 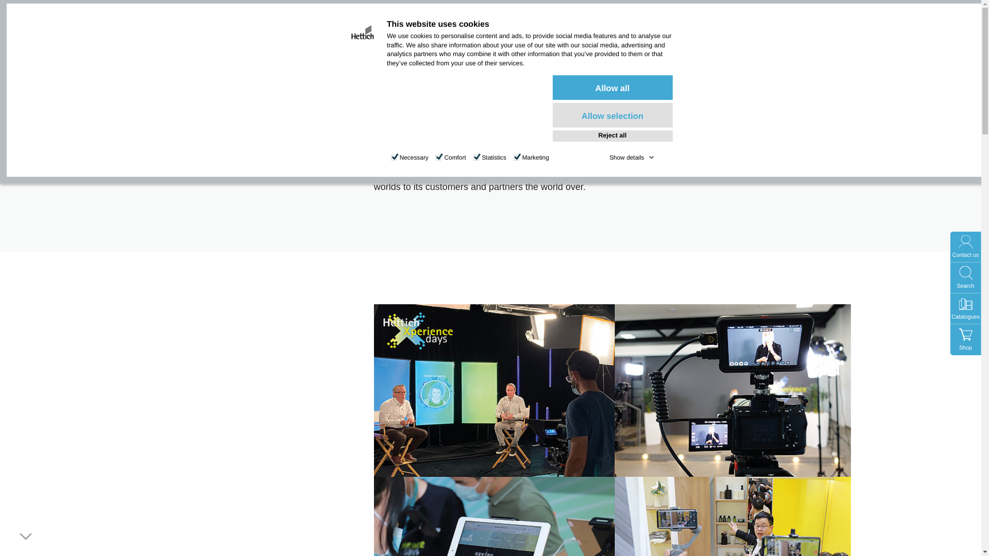 What do you see at coordinates (613, 115) in the screenshot?
I see `Allow selection` at bounding box center [613, 115].